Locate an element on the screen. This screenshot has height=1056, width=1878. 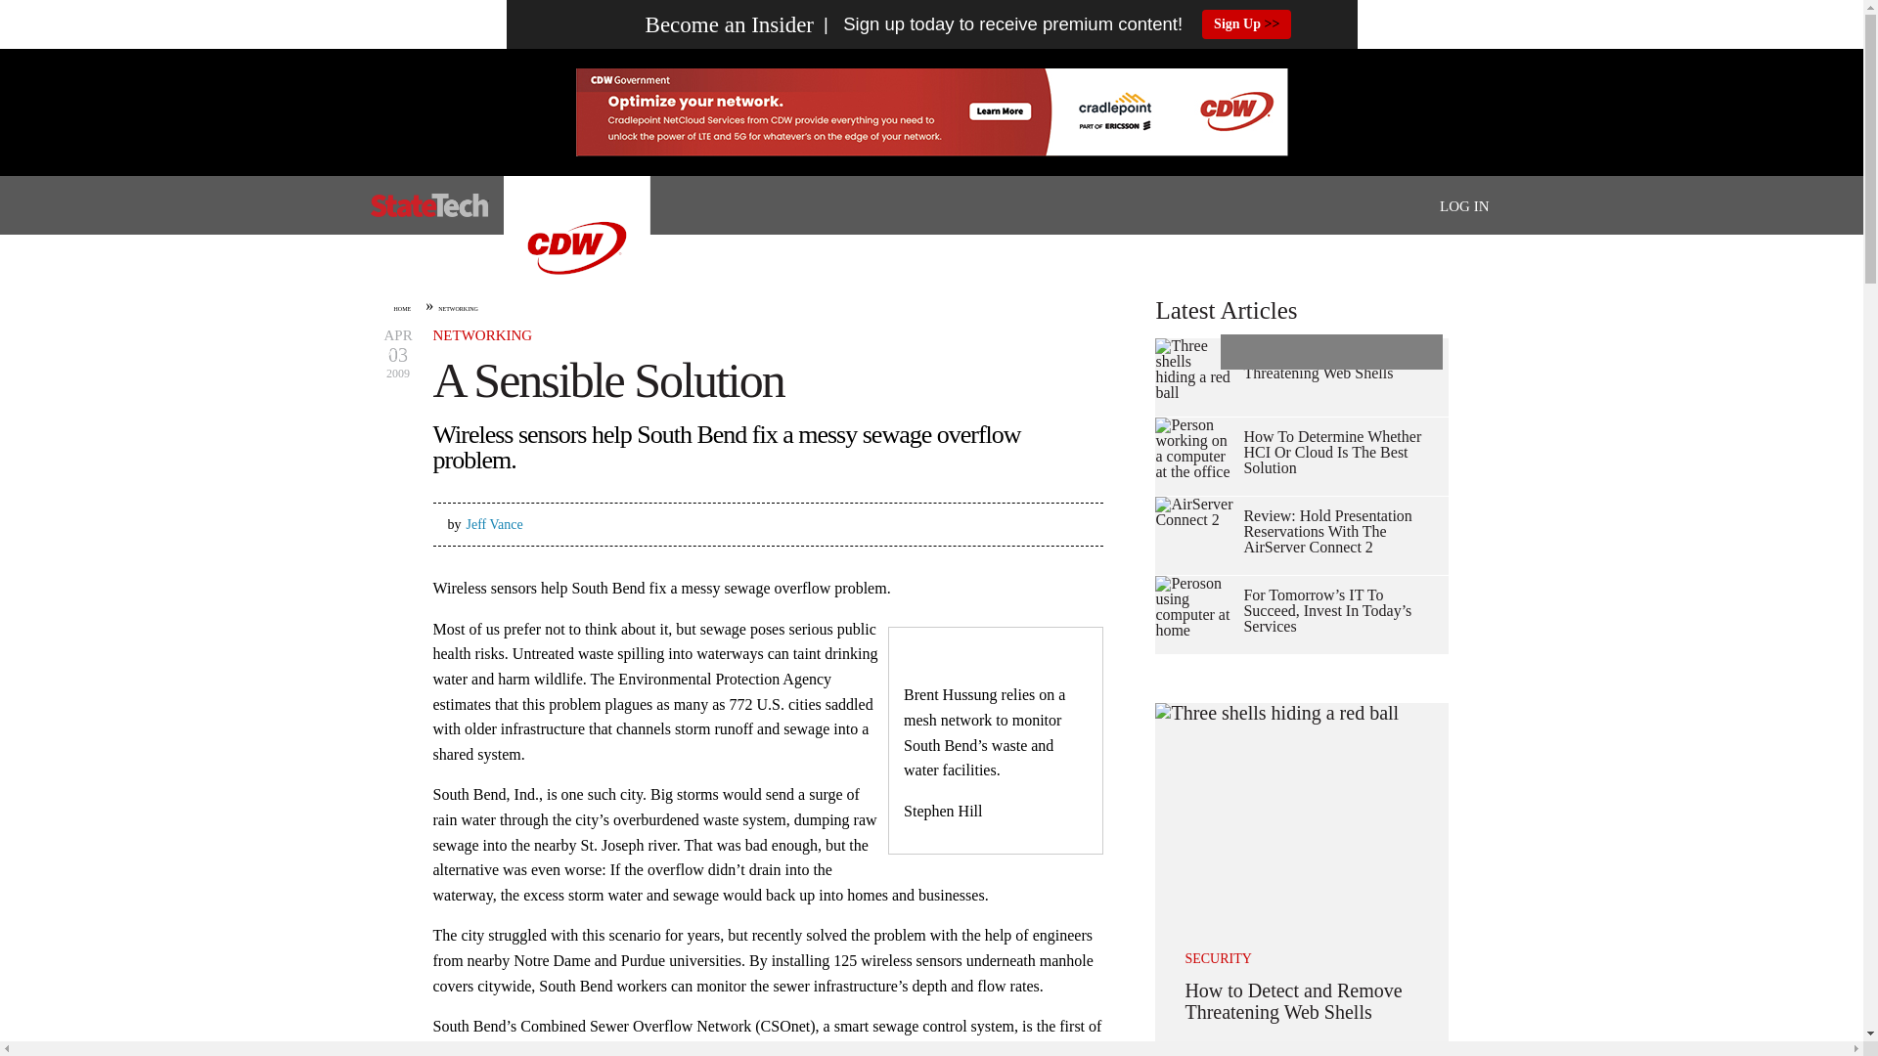
CITIZEN is located at coordinates (878, 356).